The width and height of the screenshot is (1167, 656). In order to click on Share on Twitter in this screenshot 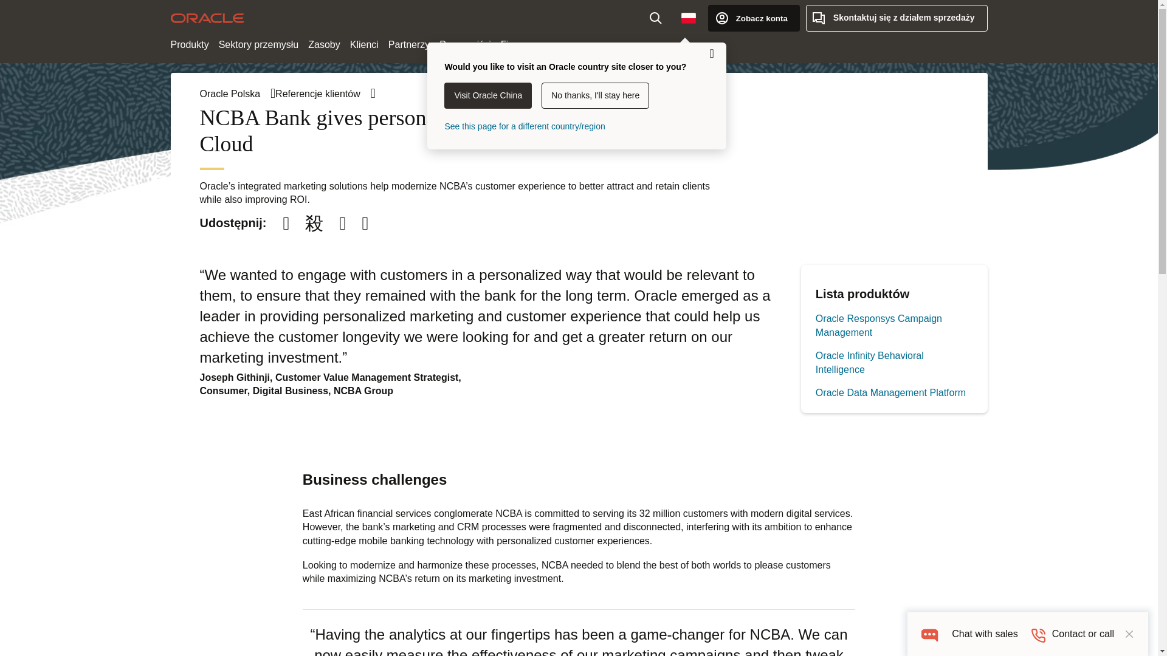, I will do `click(314, 224)`.